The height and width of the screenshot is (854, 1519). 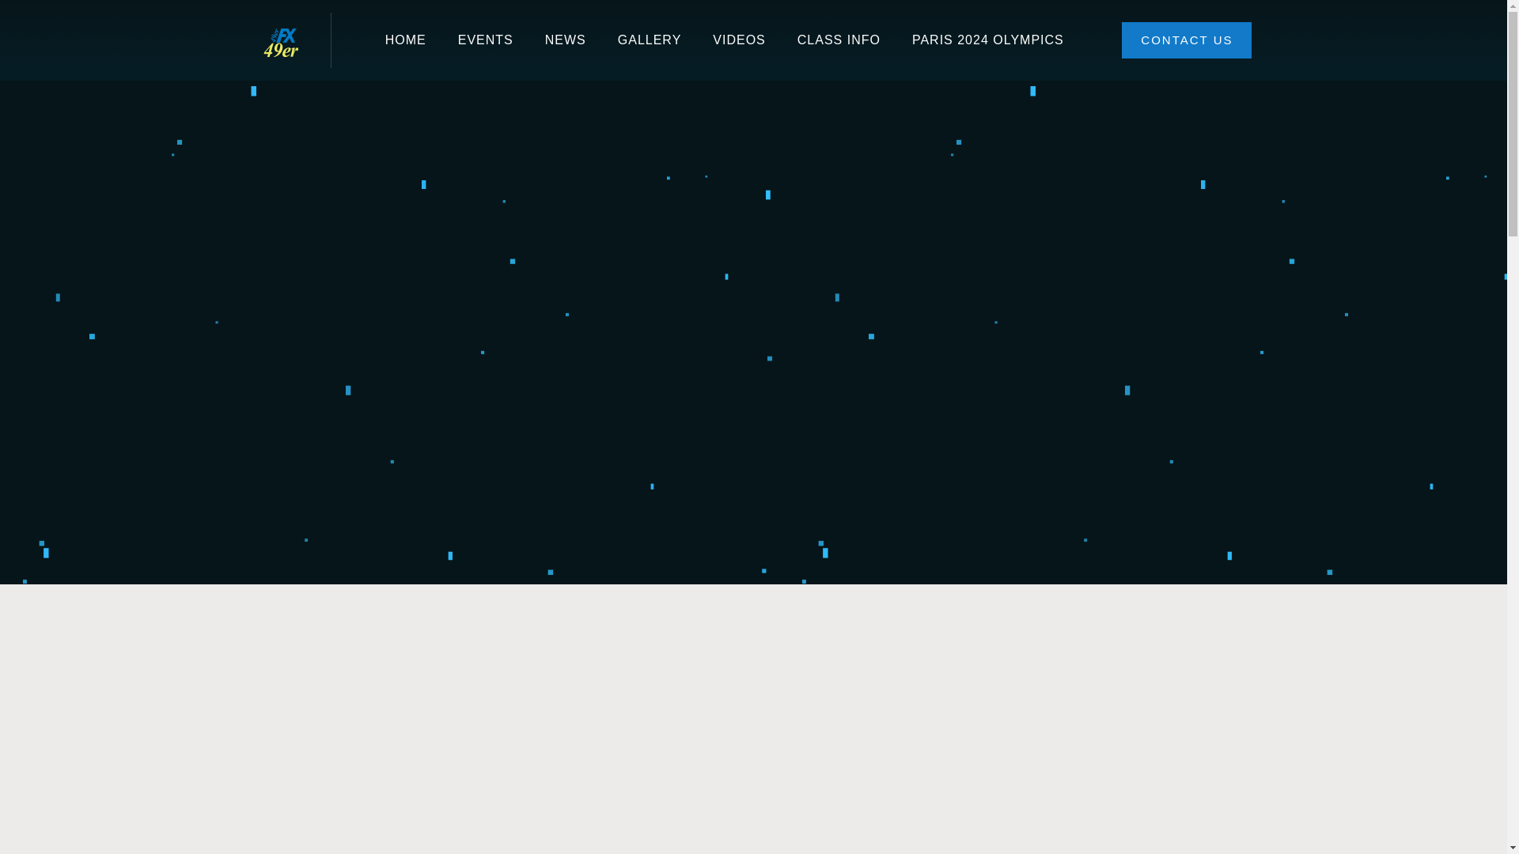 I want to click on VIDEOS, so click(x=739, y=40).